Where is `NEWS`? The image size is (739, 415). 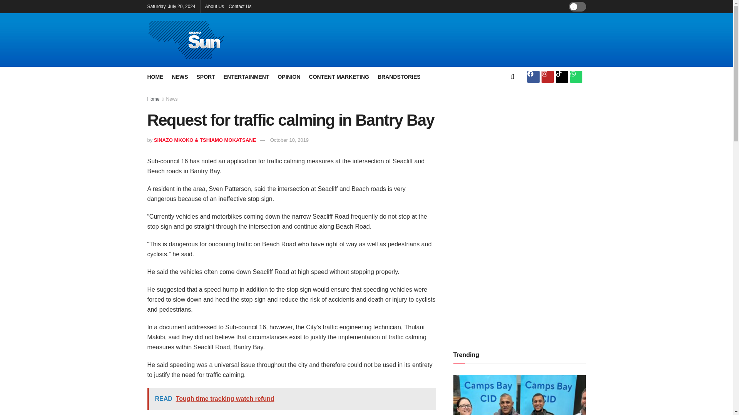 NEWS is located at coordinates (179, 76).